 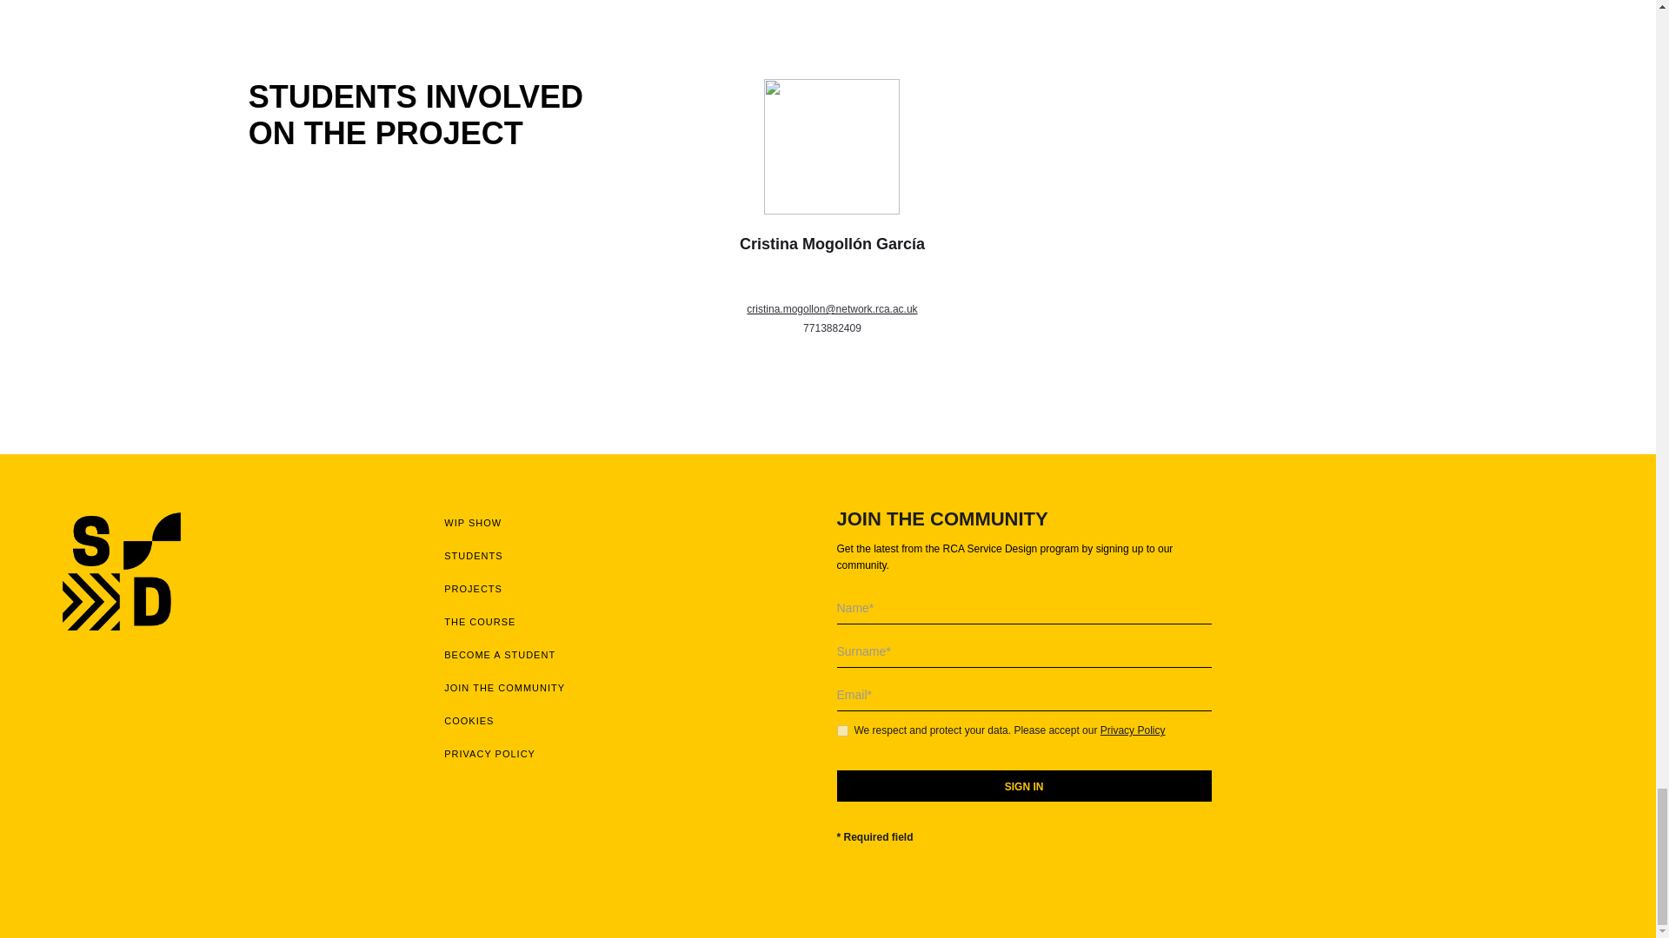 I want to click on Privacy Policy, so click(x=1132, y=730).